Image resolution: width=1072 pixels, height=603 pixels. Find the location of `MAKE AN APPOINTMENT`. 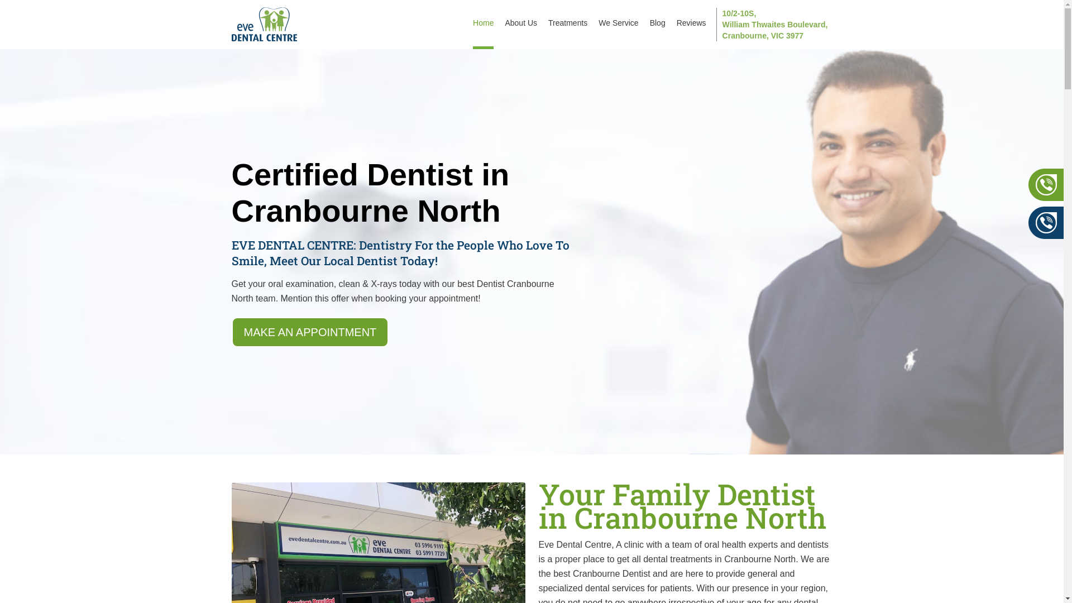

MAKE AN APPOINTMENT is located at coordinates (310, 332).